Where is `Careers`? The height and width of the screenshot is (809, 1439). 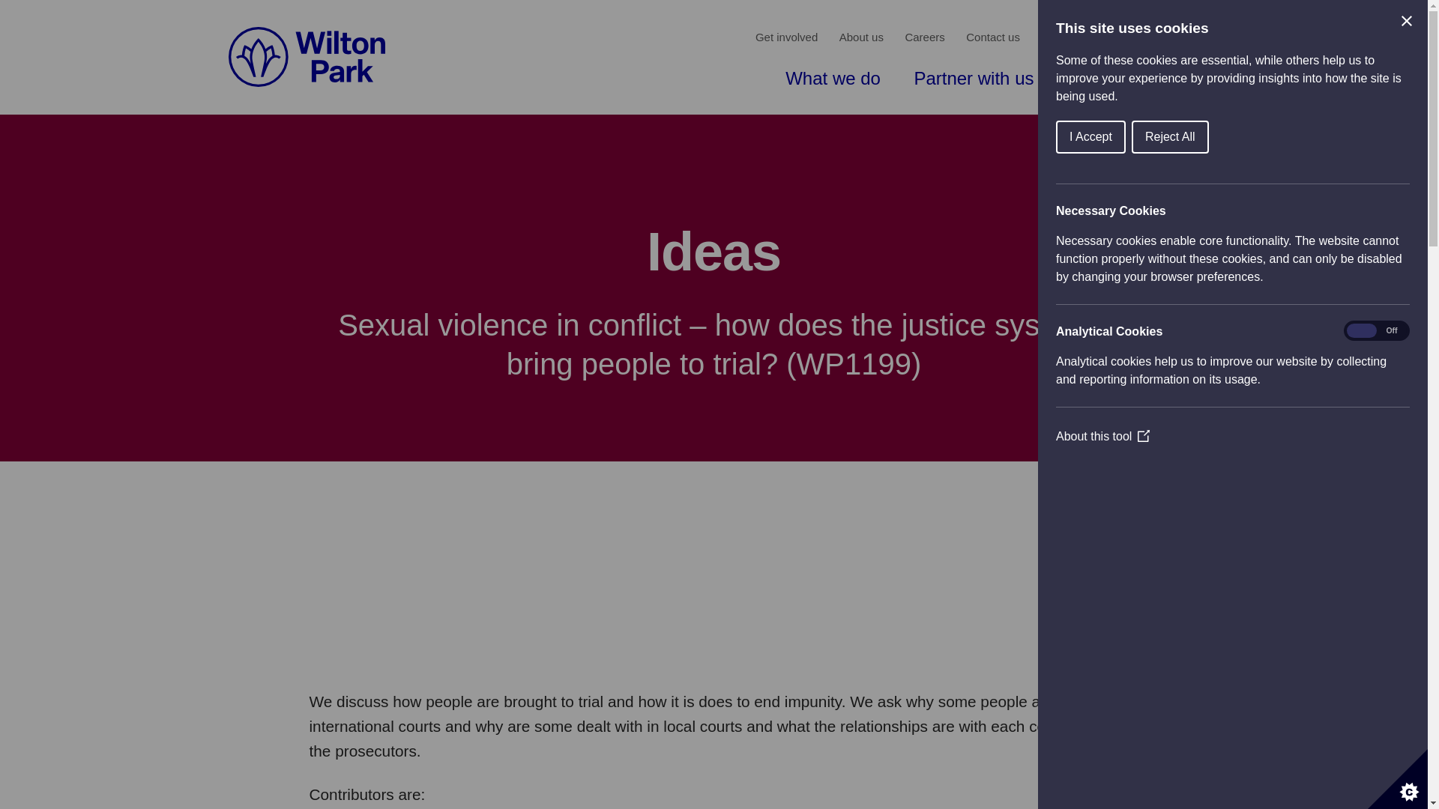
Careers is located at coordinates (924, 37).